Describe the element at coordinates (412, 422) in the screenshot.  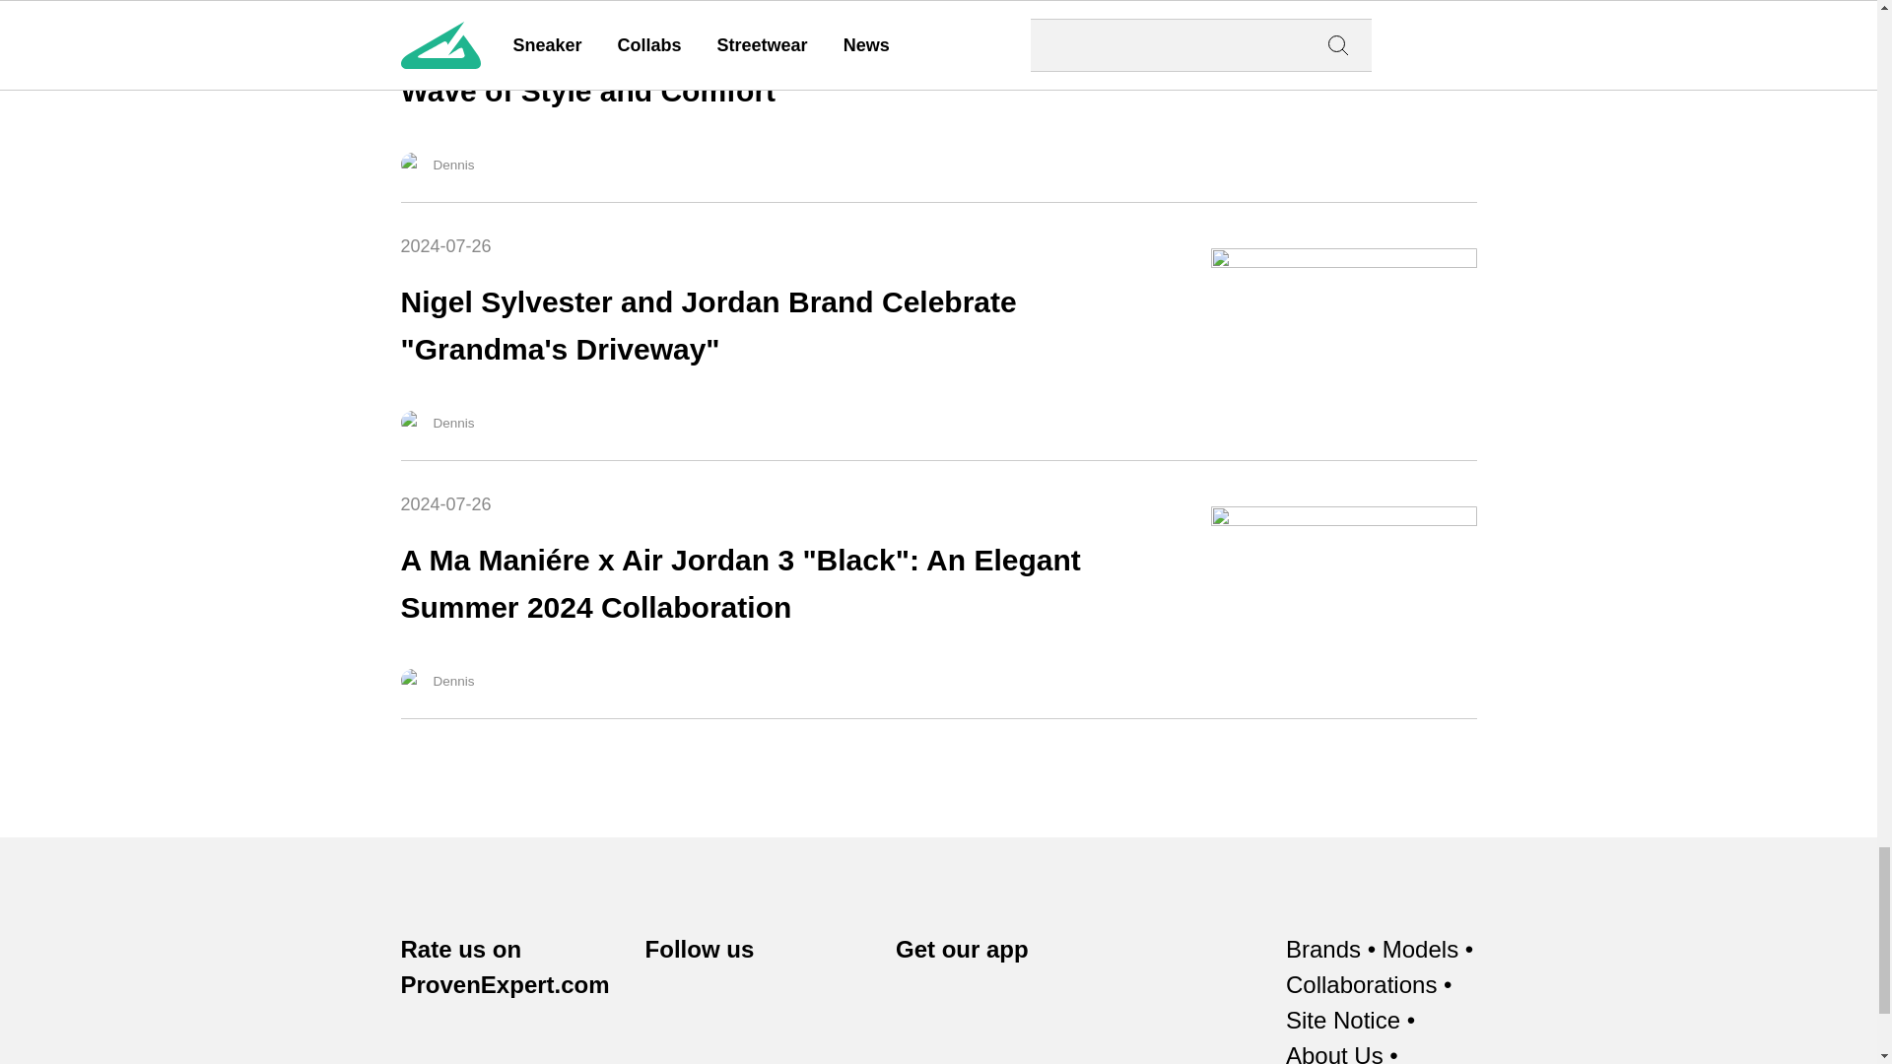
I see `Dennis` at that location.